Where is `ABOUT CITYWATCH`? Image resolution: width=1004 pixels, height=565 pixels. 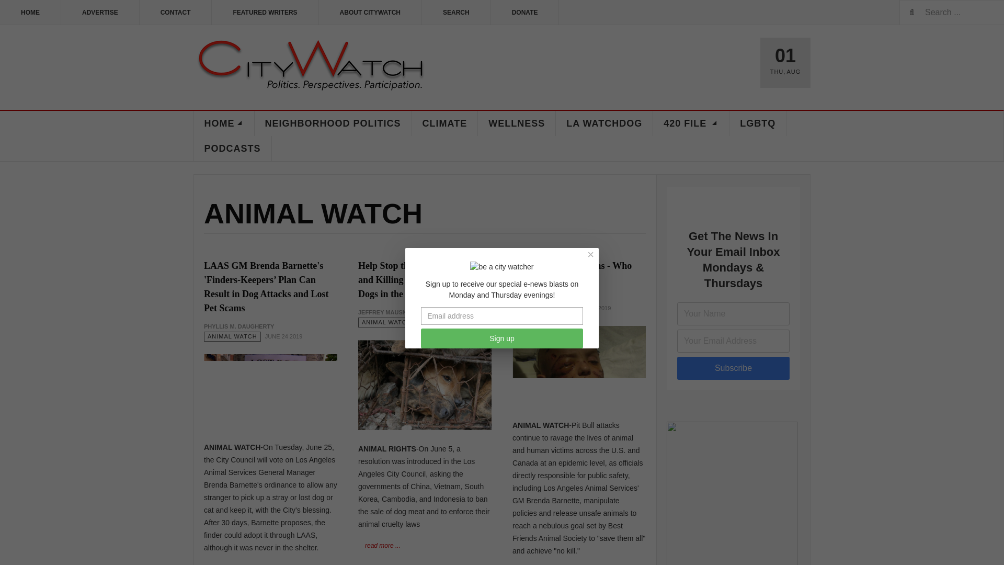
ABOUT CITYWATCH is located at coordinates (370, 13).